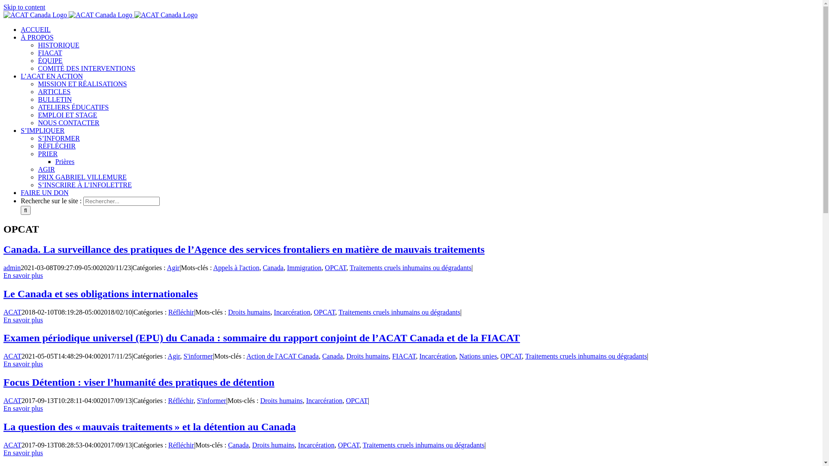  Describe the element at coordinates (23, 275) in the screenshot. I see `En savoir plus` at that location.